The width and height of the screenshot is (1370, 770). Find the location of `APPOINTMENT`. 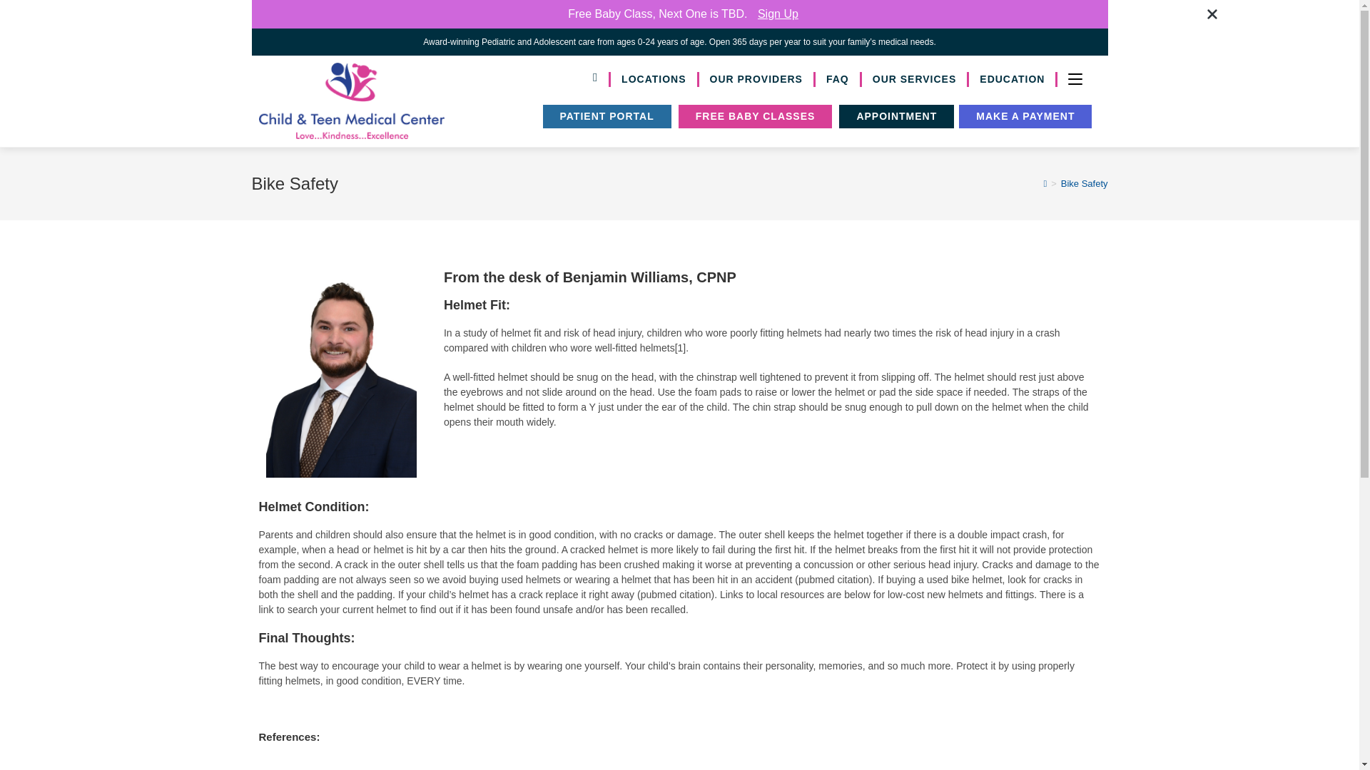

APPOINTMENT is located at coordinates (896, 116).